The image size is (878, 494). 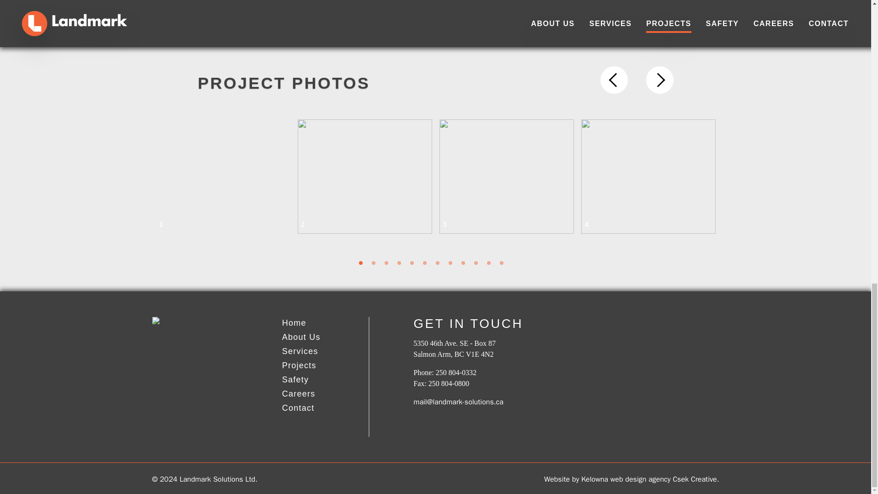 What do you see at coordinates (424, 263) in the screenshot?
I see `6` at bounding box center [424, 263].